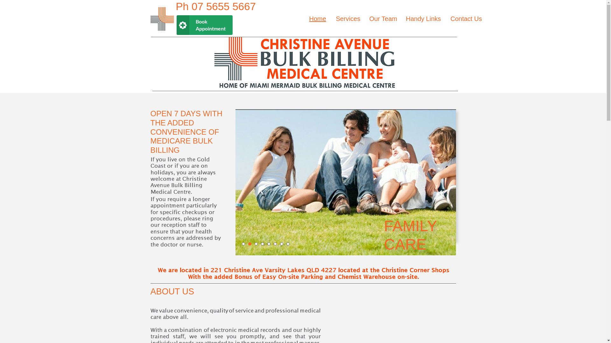 The height and width of the screenshot is (343, 611). I want to click on Our Team, so click(383, 19).